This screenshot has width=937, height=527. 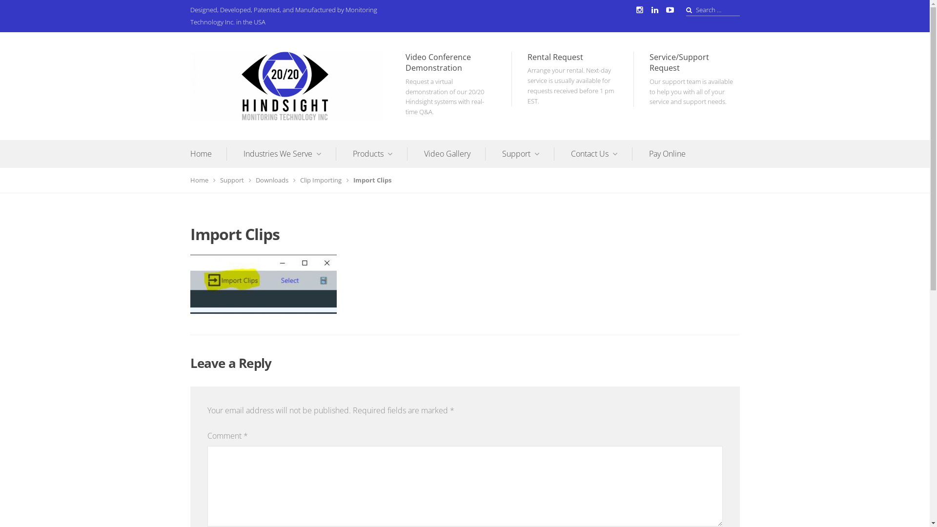 What do you see at coordinates (668, 154) in the screenshot?
I see `Pay Online` at bounding box center [668, 154].